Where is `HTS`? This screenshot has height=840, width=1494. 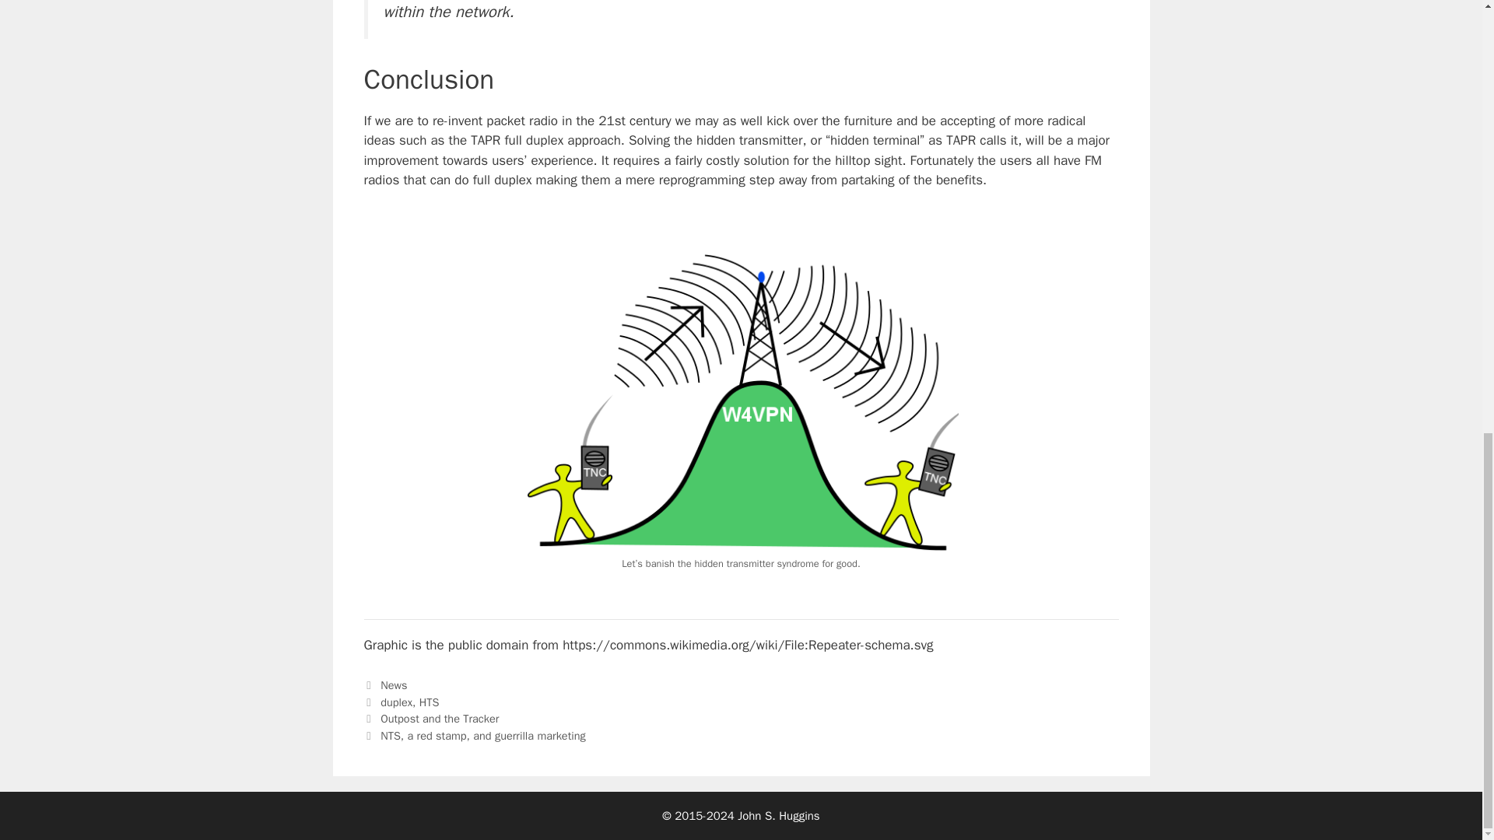
HTS is located at coordinates (430, 702).